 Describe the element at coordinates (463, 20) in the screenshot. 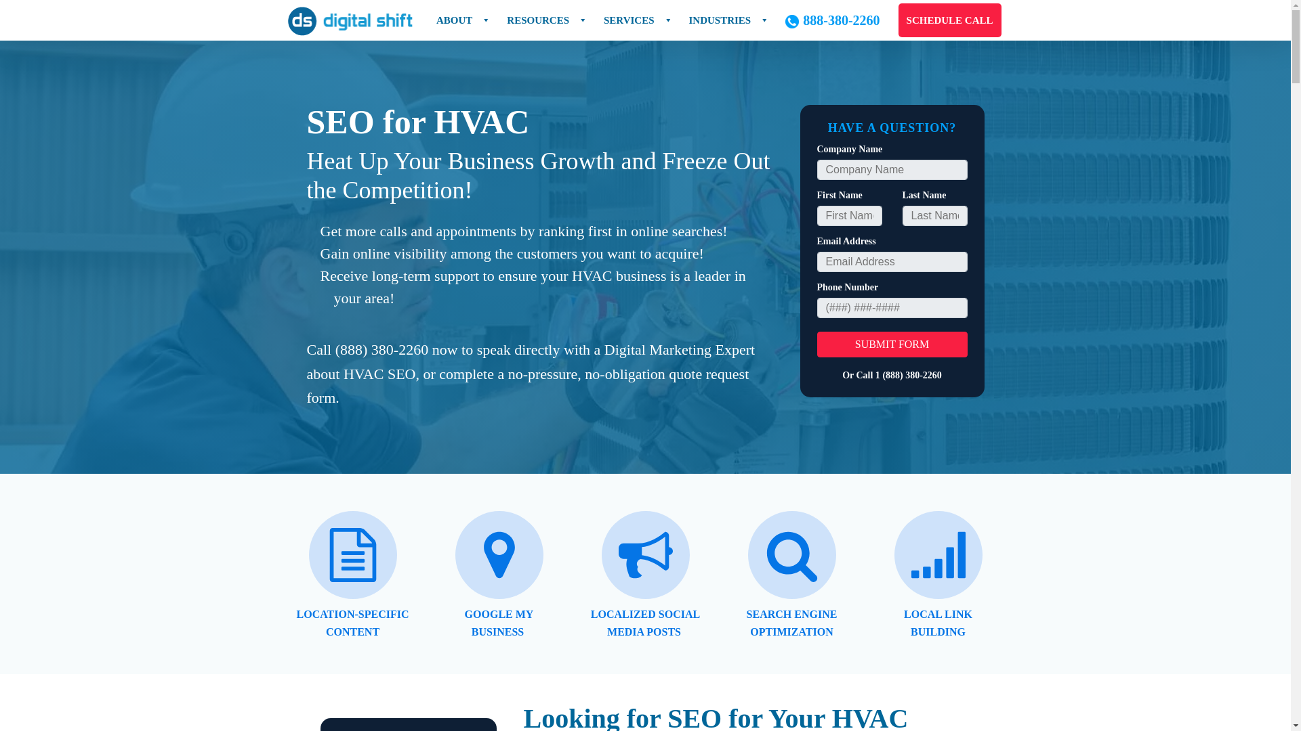

I see `ABOUT` at that location.